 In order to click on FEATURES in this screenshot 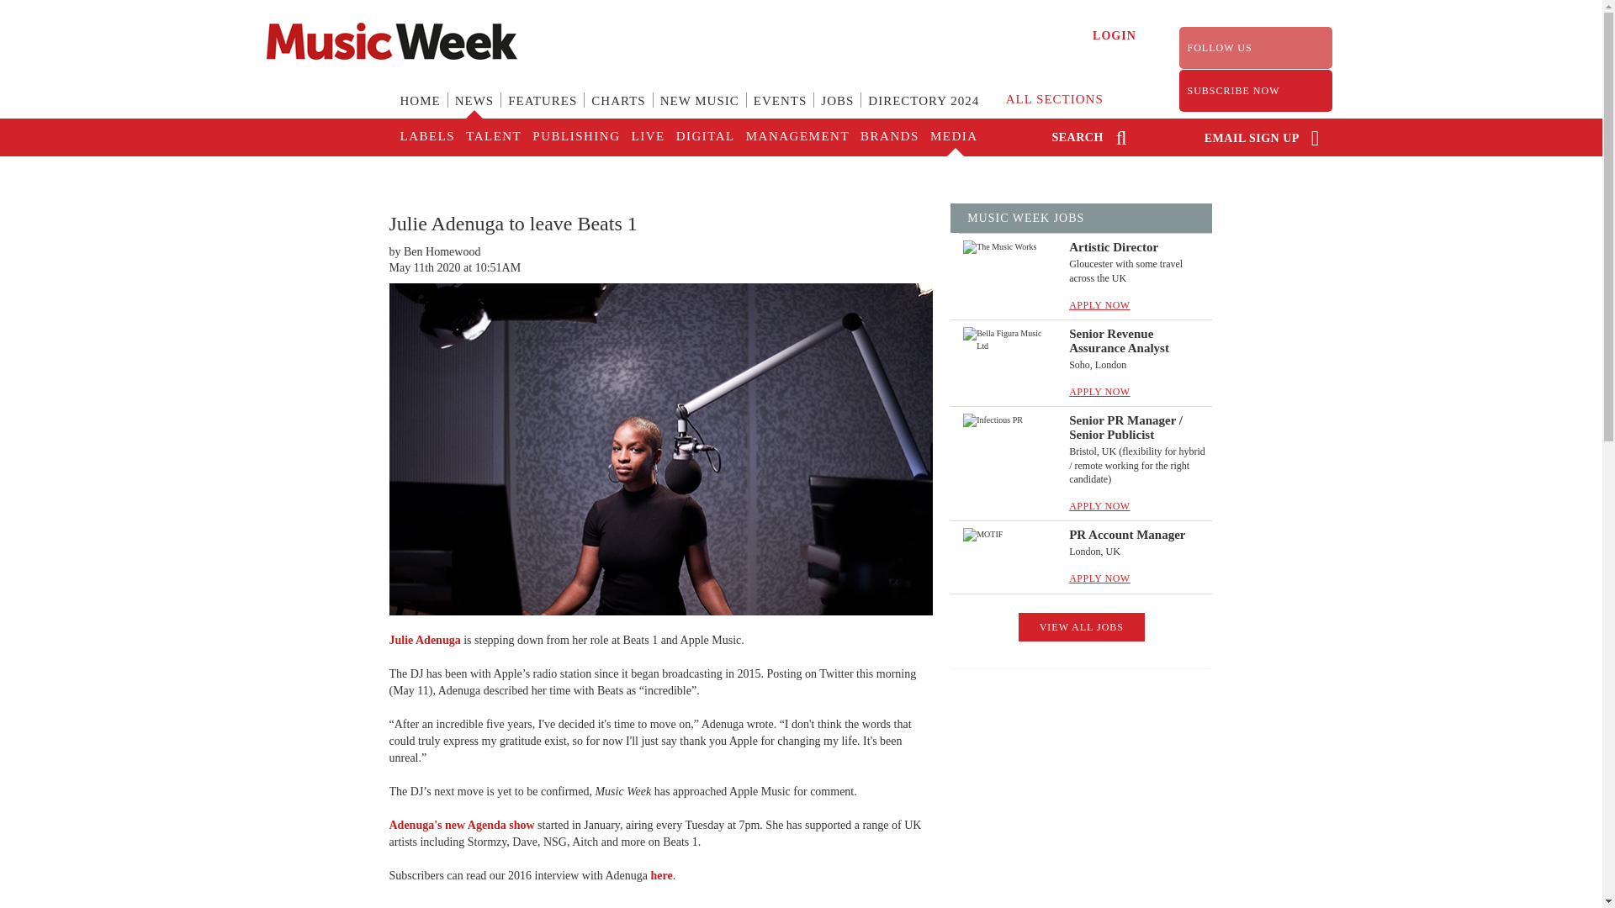, I will do `click(542, 111)`.